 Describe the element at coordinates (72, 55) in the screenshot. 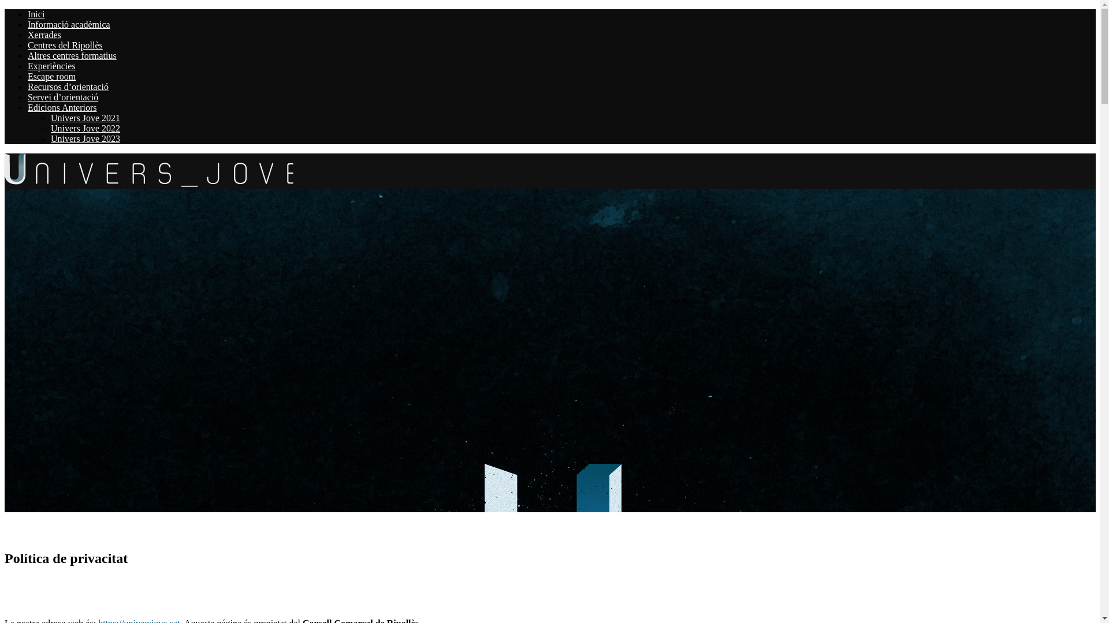

I see `Altres centres formatius` at that location.